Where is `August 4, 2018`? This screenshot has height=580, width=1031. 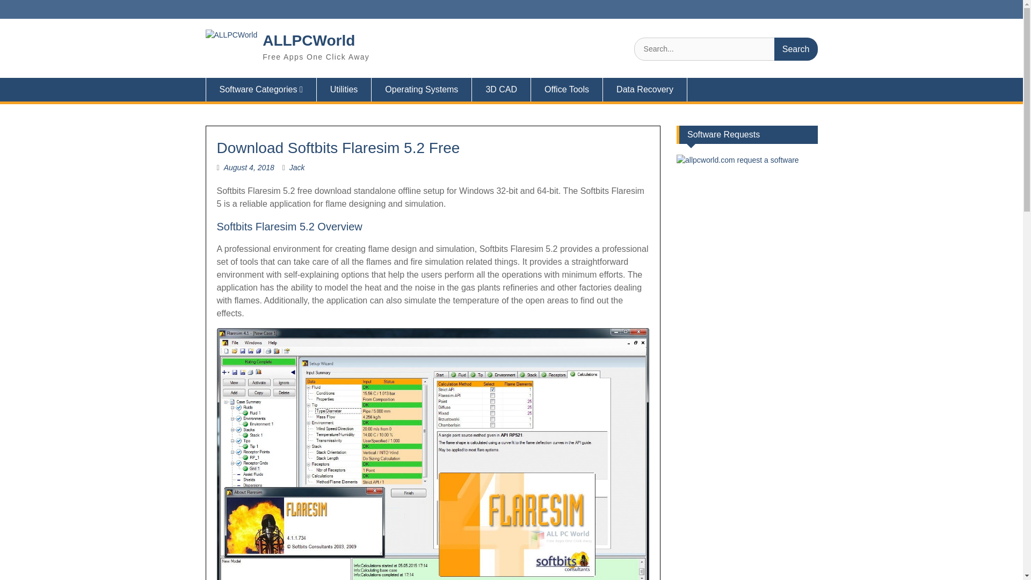
August 4, 2018 is located at coordinates (249, 167).